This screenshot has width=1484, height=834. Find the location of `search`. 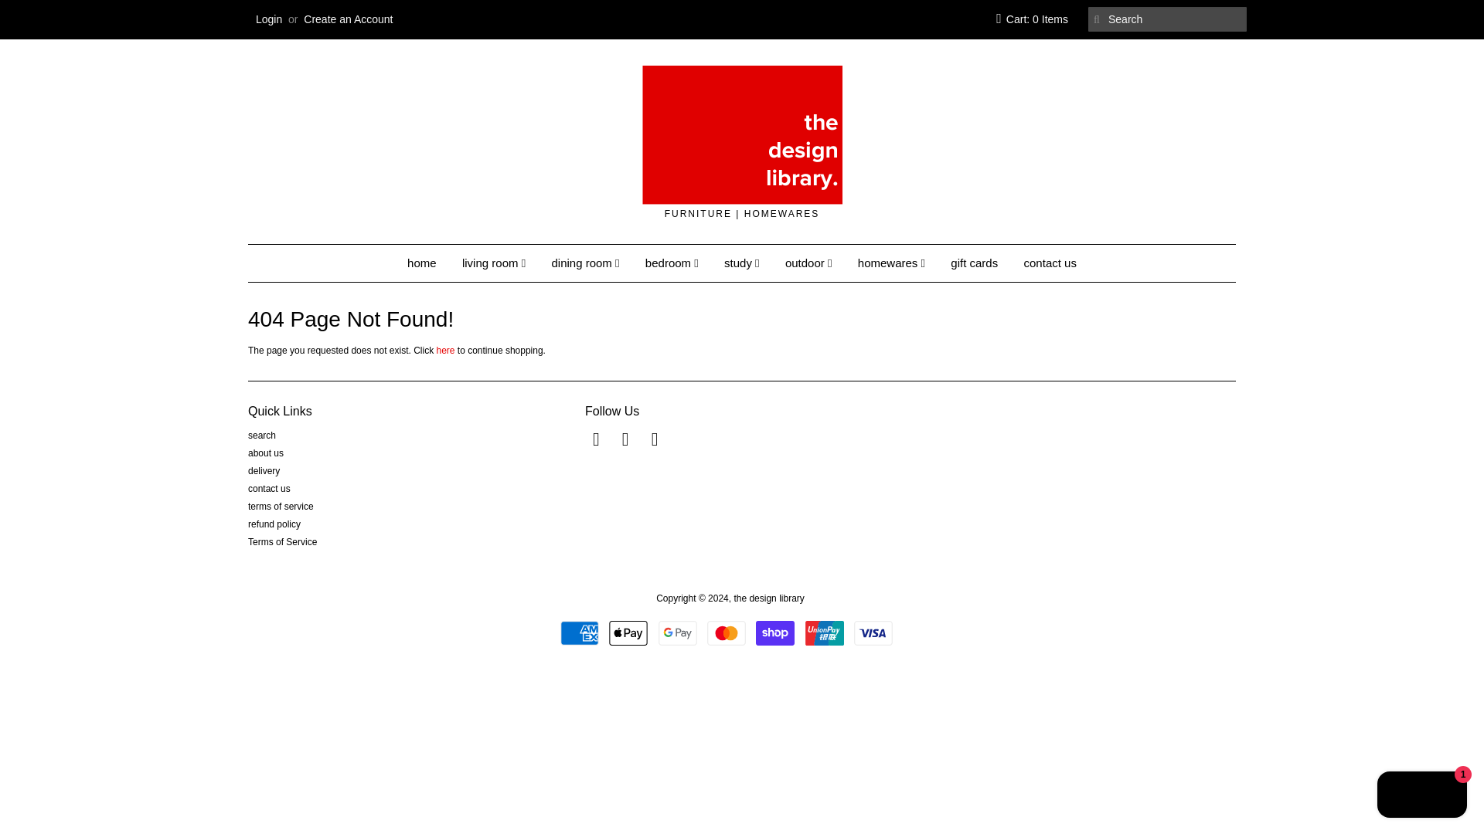

search is located at coordinates (261, 436).